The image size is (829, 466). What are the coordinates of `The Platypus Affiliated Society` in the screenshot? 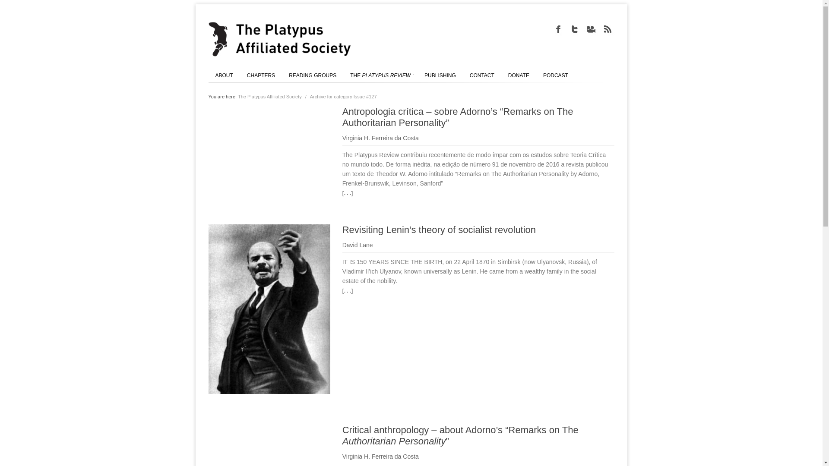 It's located at (269, 97).